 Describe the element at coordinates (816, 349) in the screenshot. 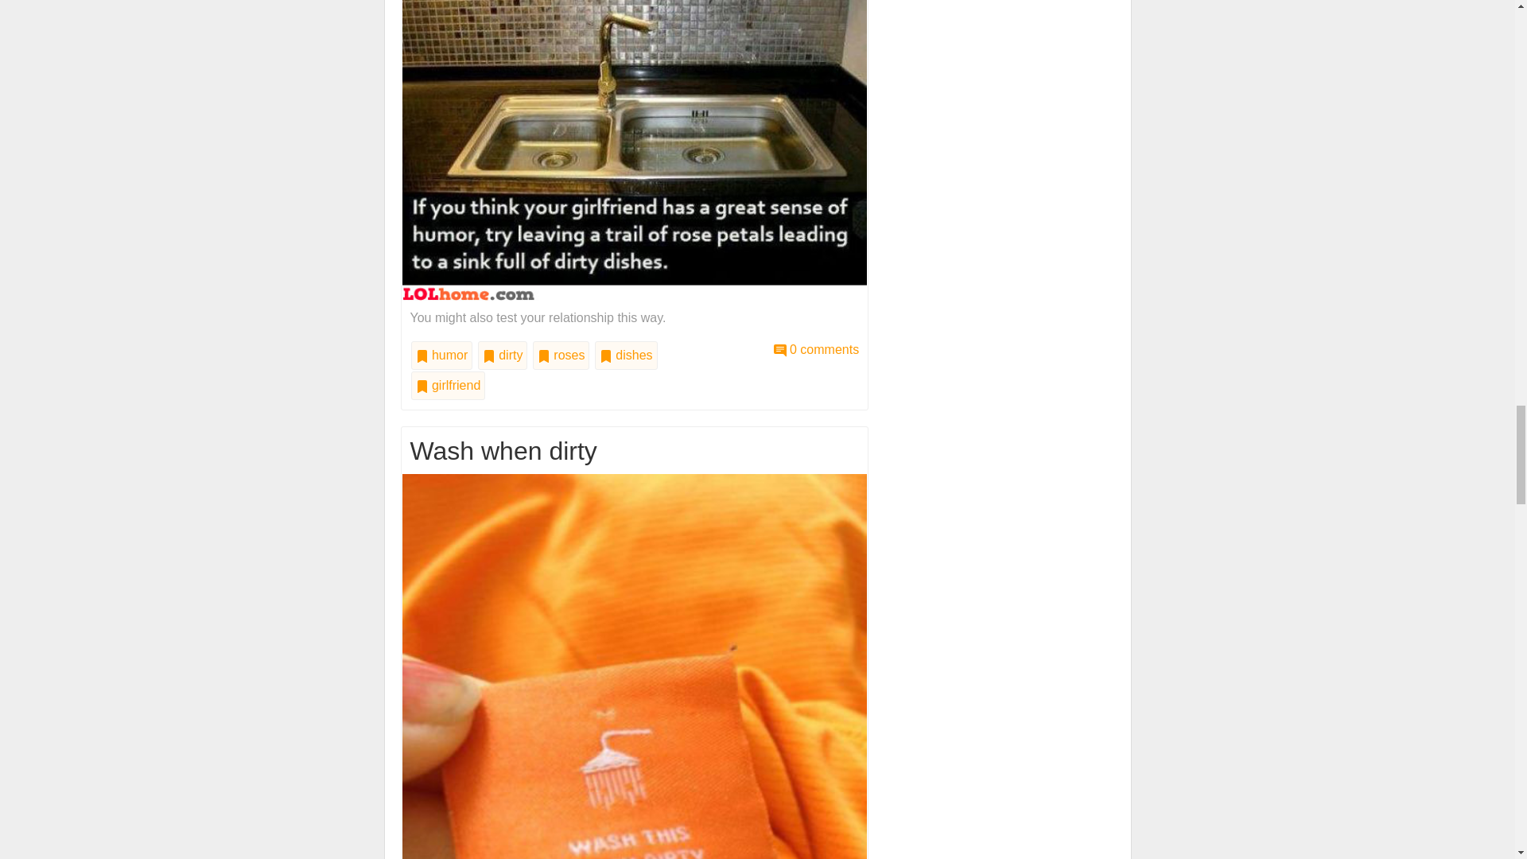

I see `Testing girlfriend's sense of humor` at that location.